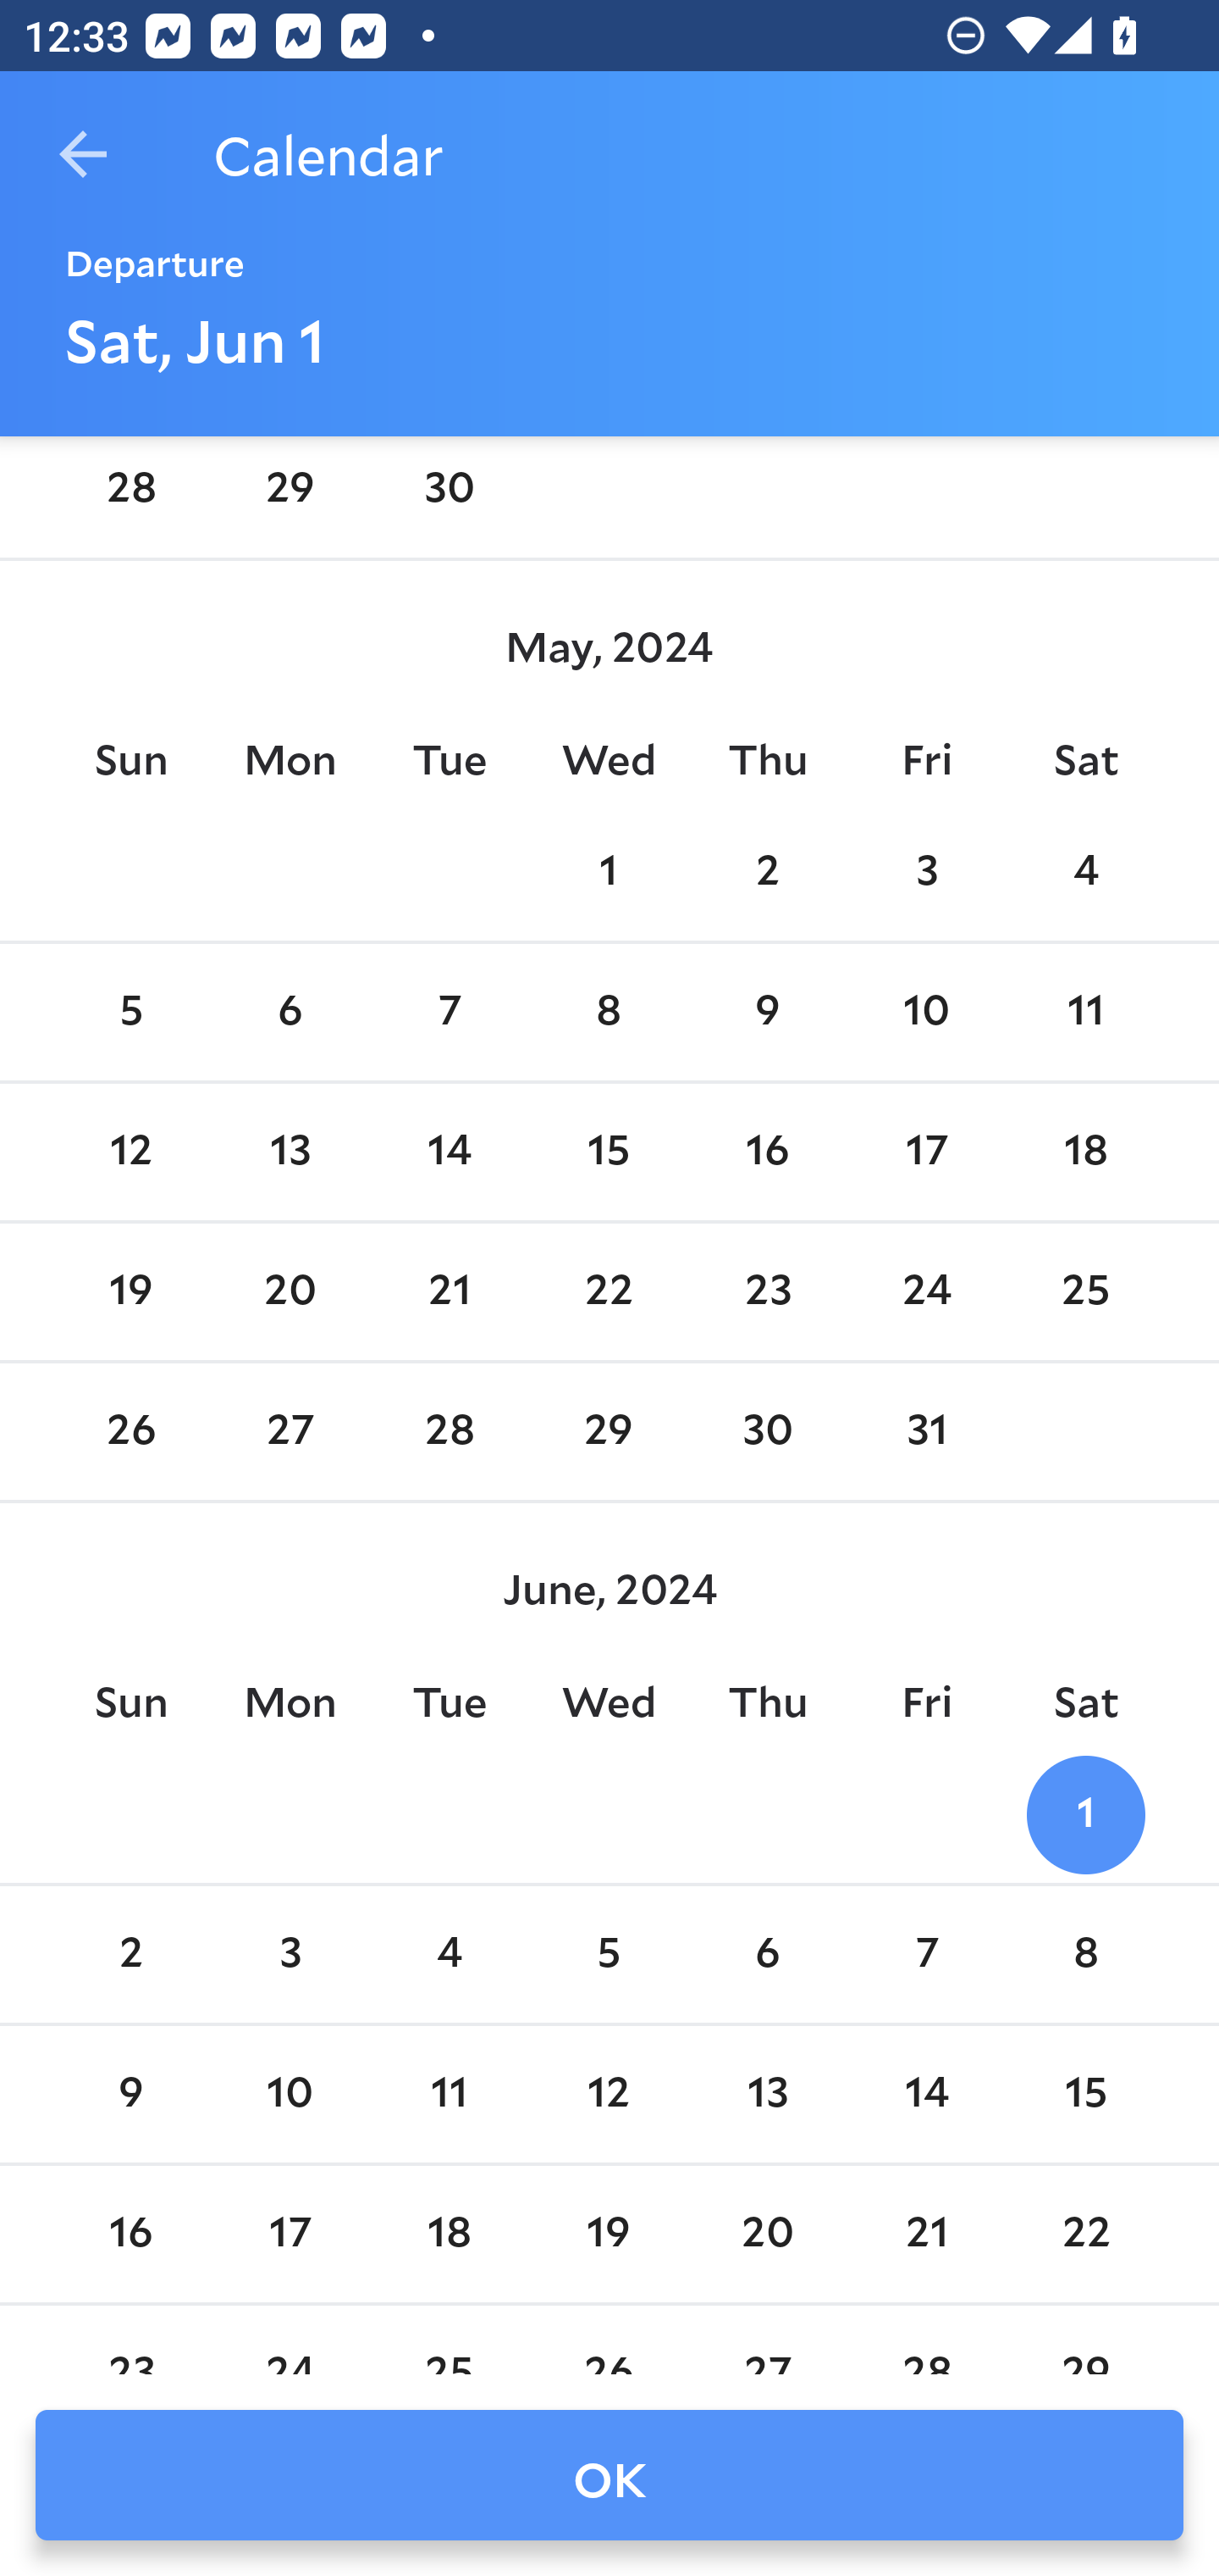 This screenshot has width=1219, height=2576. Describe the element at coordinates (1085, 1151) in the screenshot. I see `18` at that location.